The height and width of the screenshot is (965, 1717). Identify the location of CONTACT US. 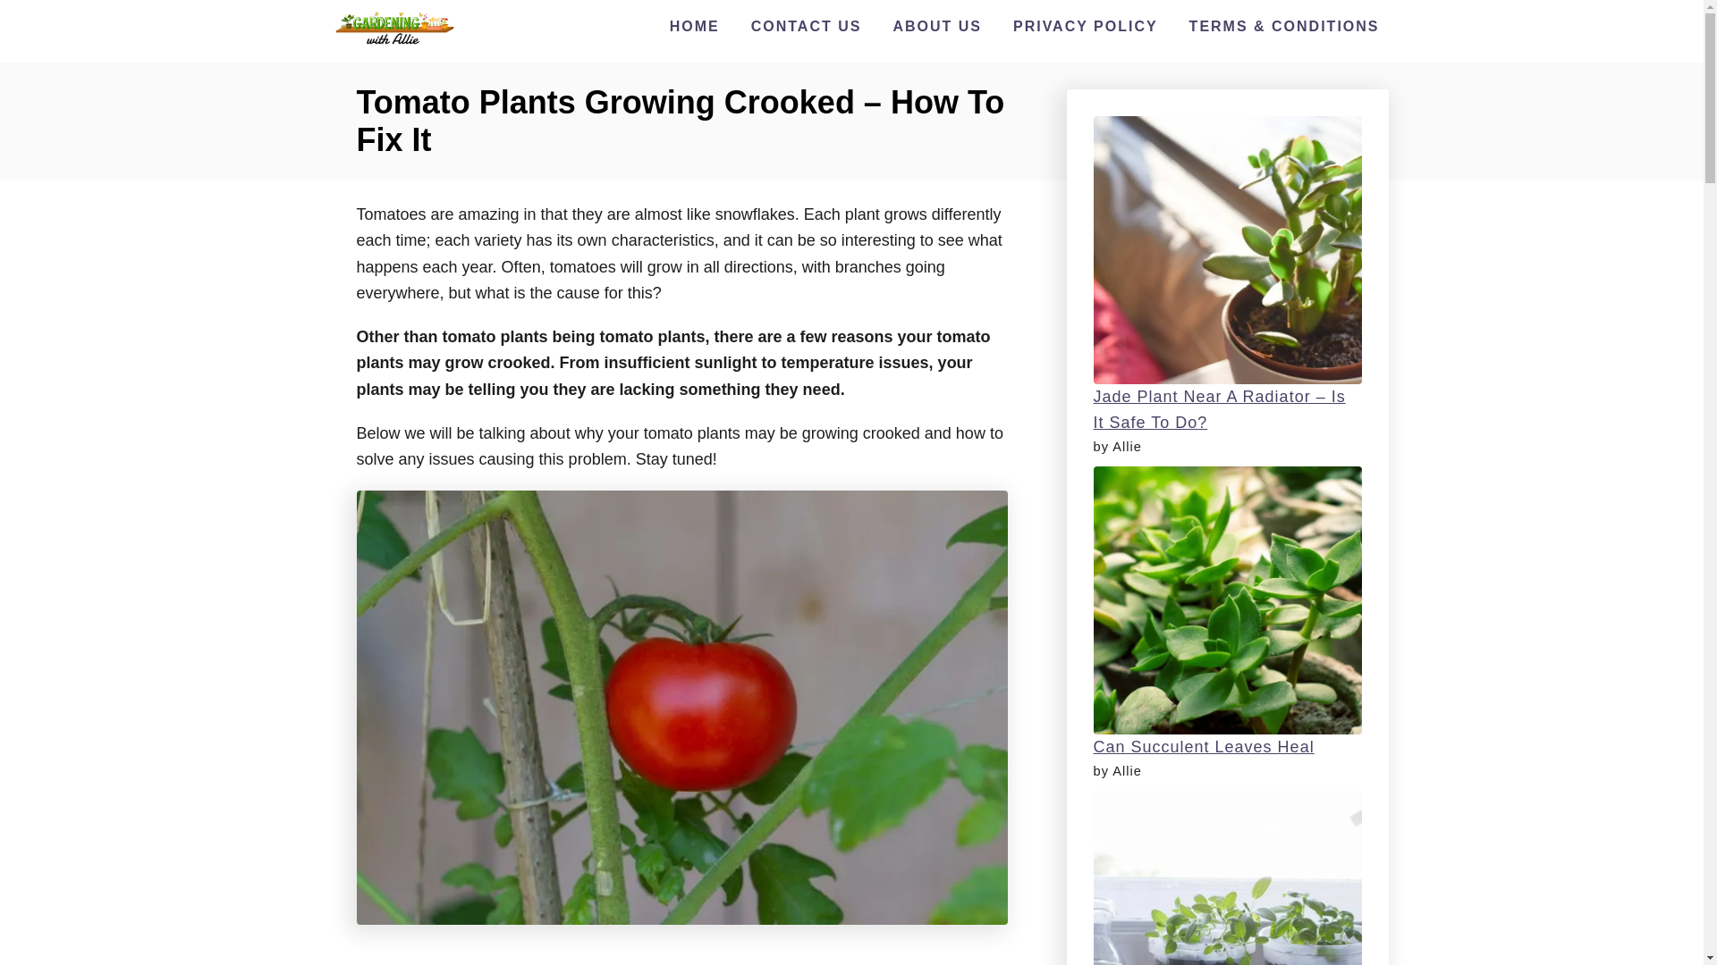
(806, 26).